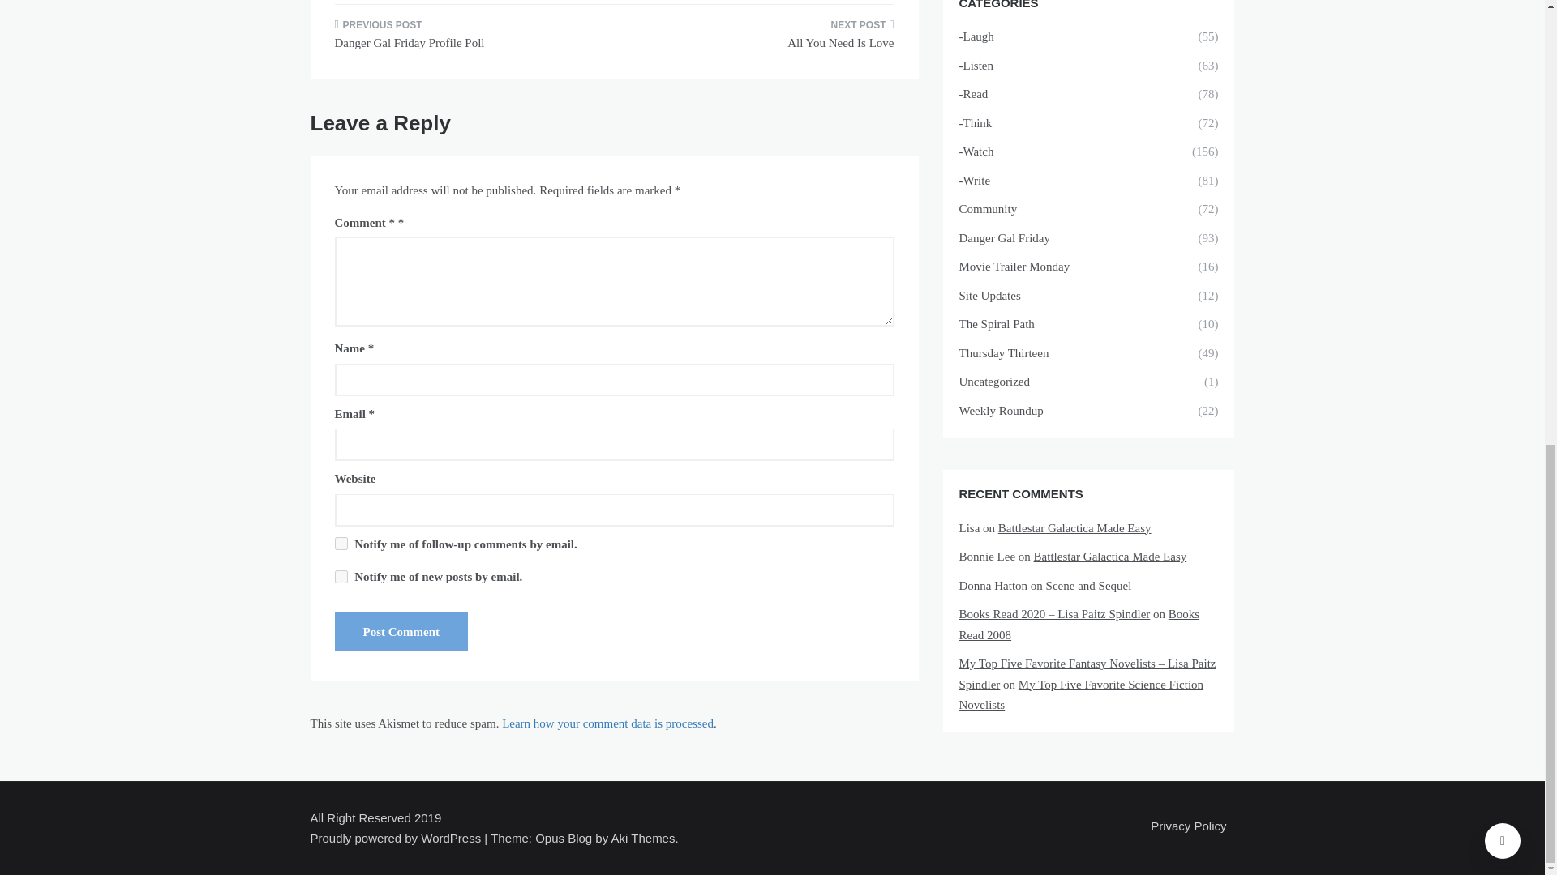 This screenshot has height=875, width=1557. I want to click on -Laugh, so click(1040, 37).